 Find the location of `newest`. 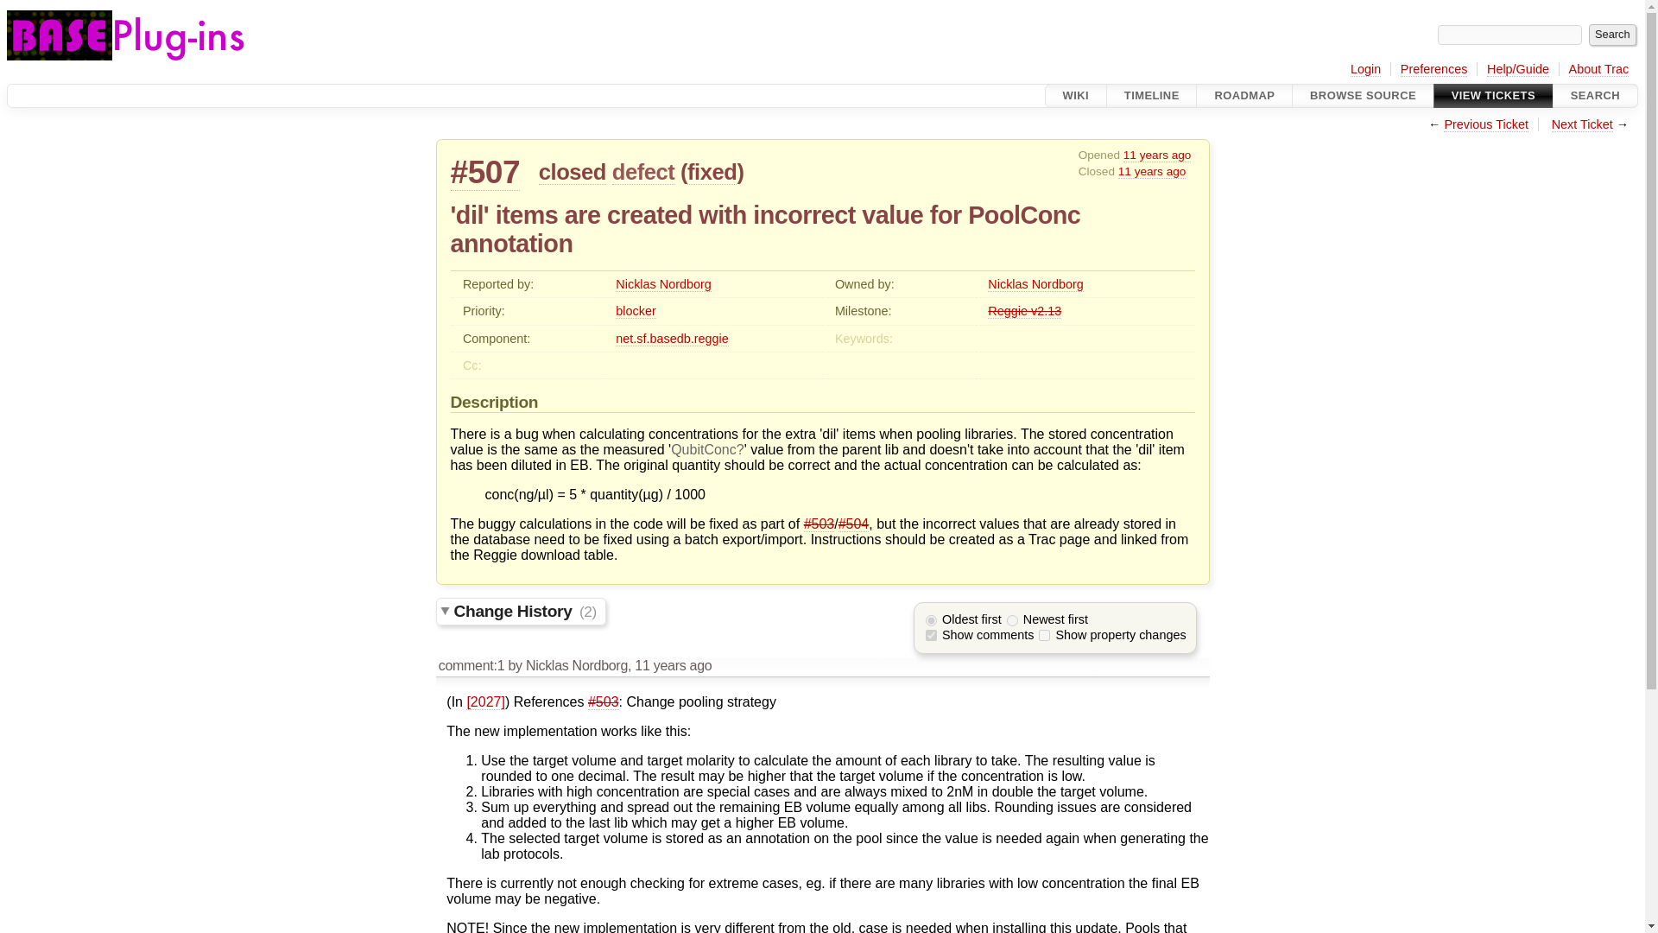

newest is located at coordinates (1012, 620).